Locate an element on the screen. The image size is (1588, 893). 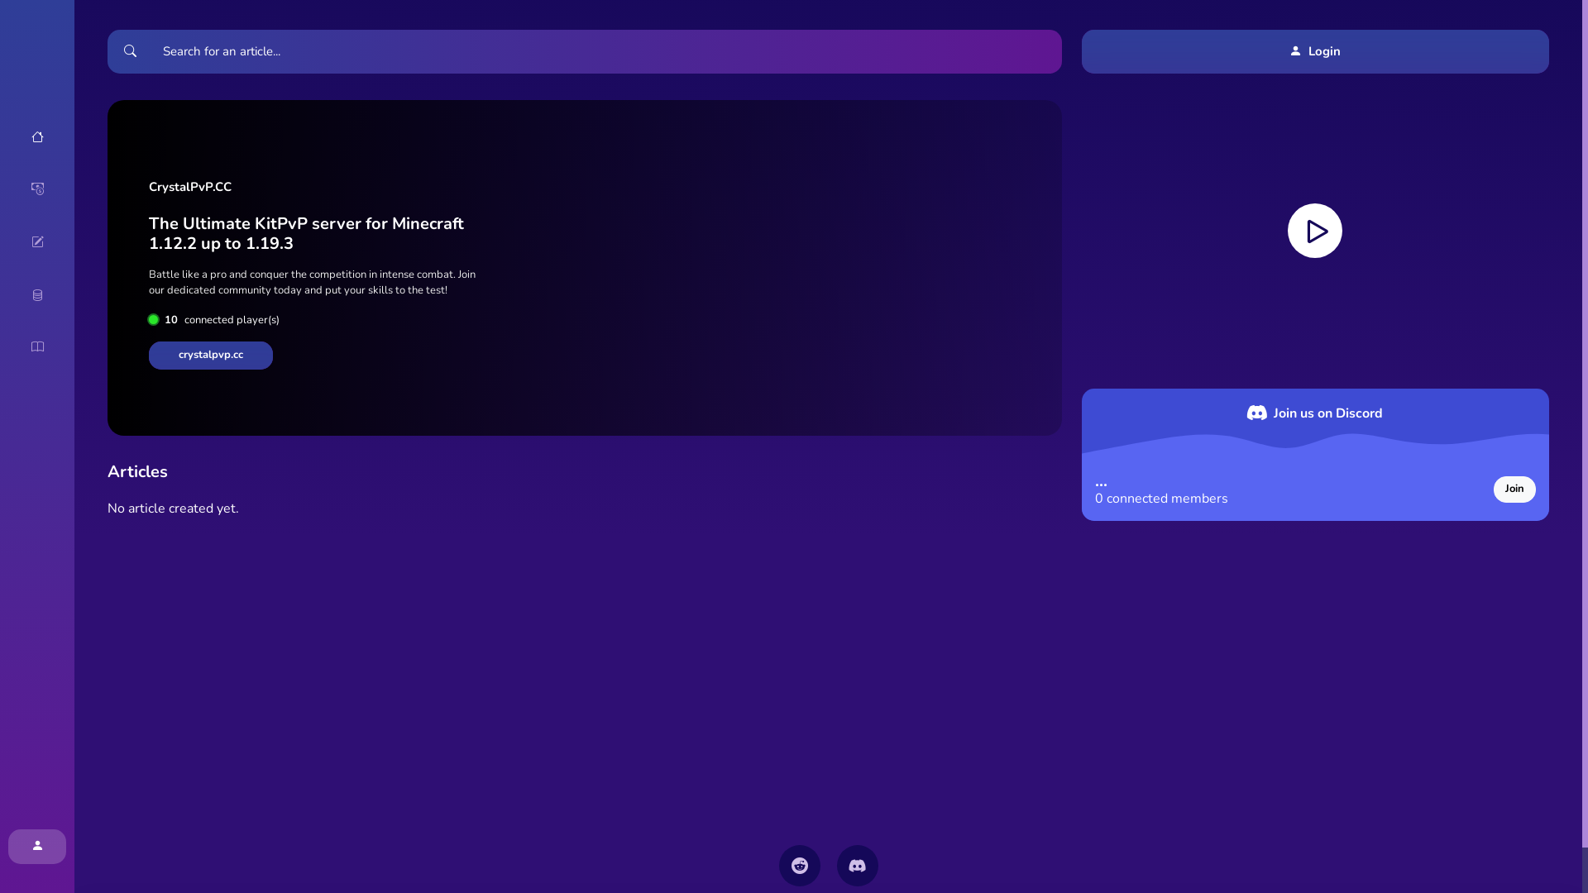
Join is located at coordinates (1515, 489).